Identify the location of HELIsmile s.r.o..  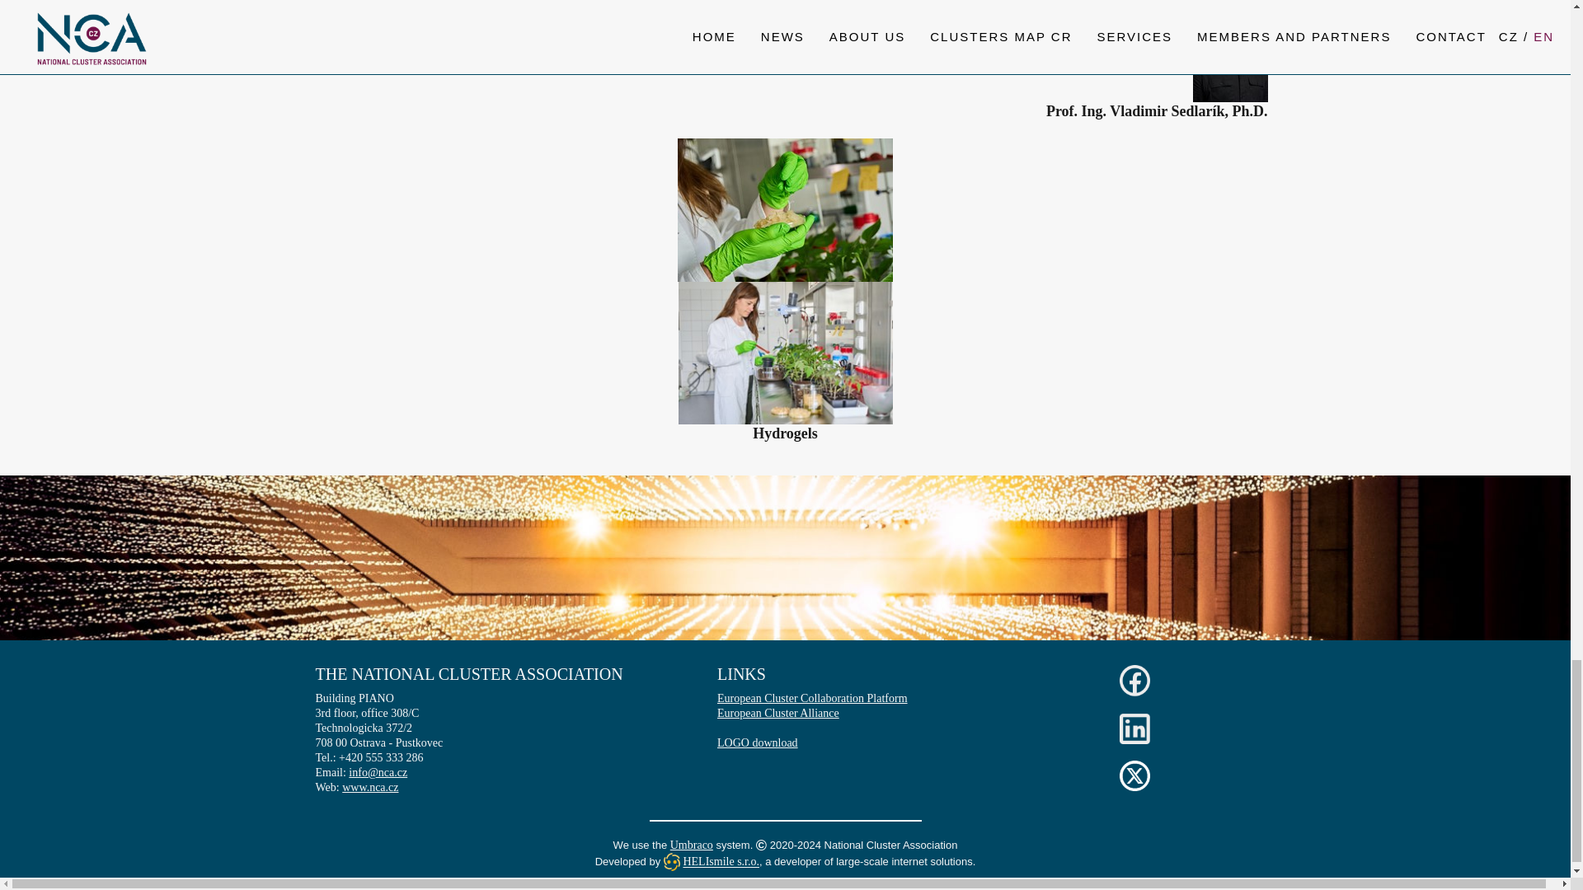
(721, 862).